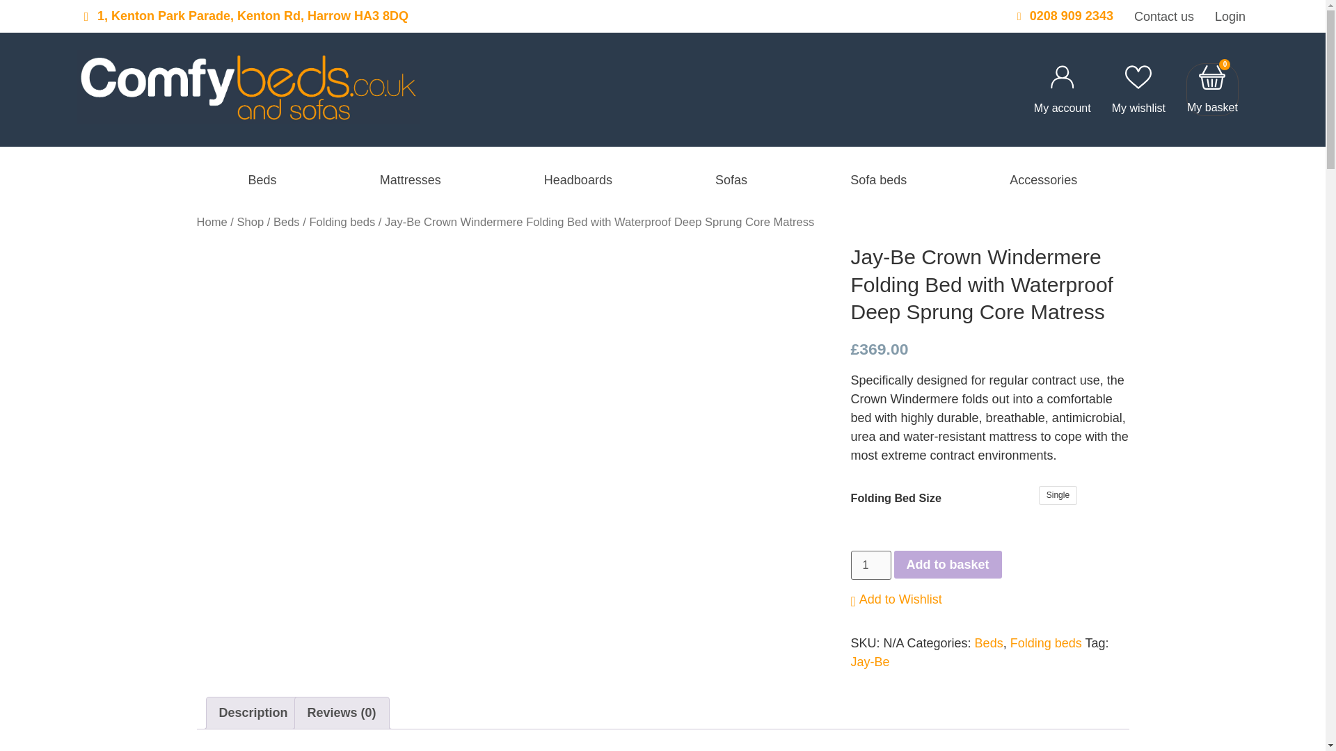  What do you see at coordinates (1138, 108) in the screenshot?
I see `My wishlist` at bounding box center [1138, 108].